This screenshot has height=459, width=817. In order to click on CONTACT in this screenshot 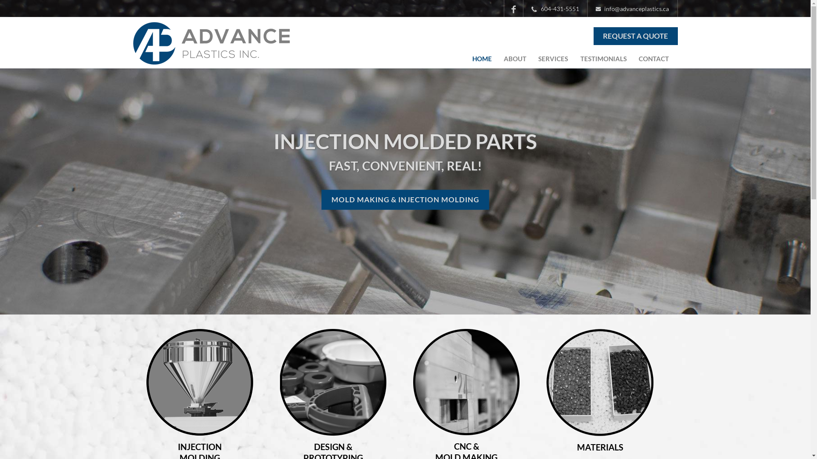, I will do `click(654, 59)`.